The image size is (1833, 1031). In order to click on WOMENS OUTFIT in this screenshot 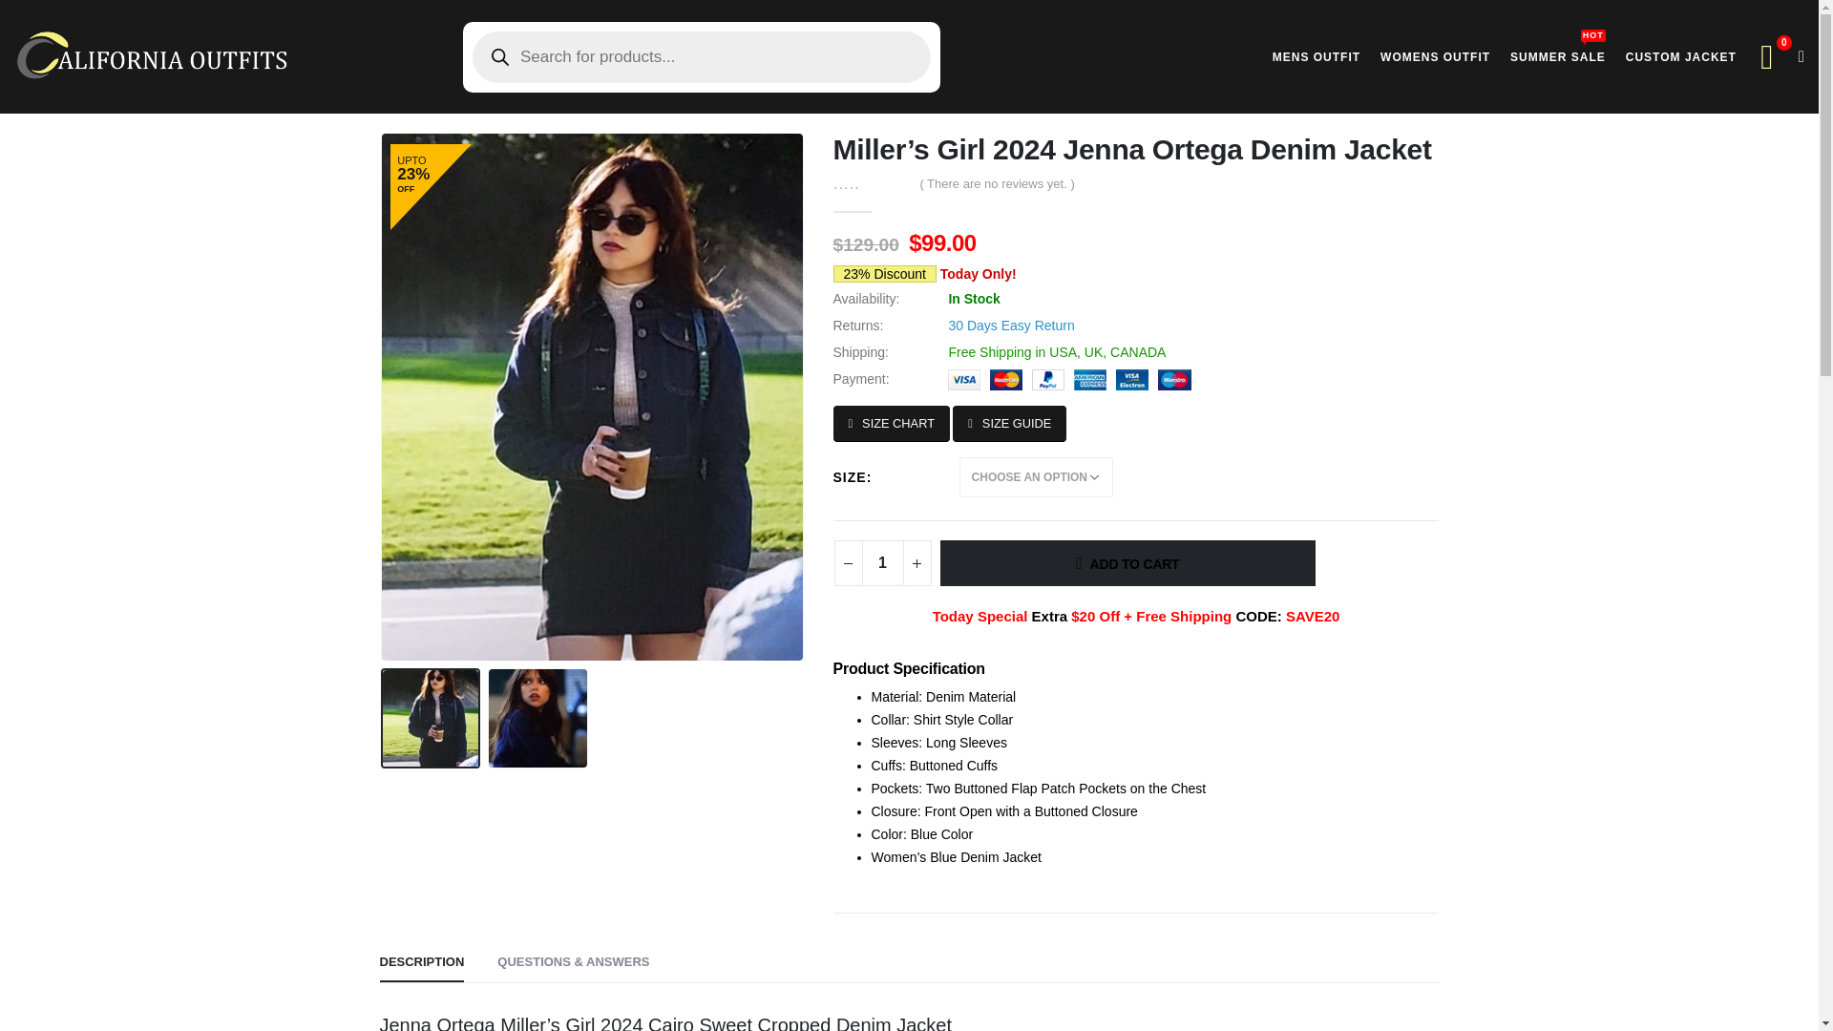, I will do `click(1435, 56)`.